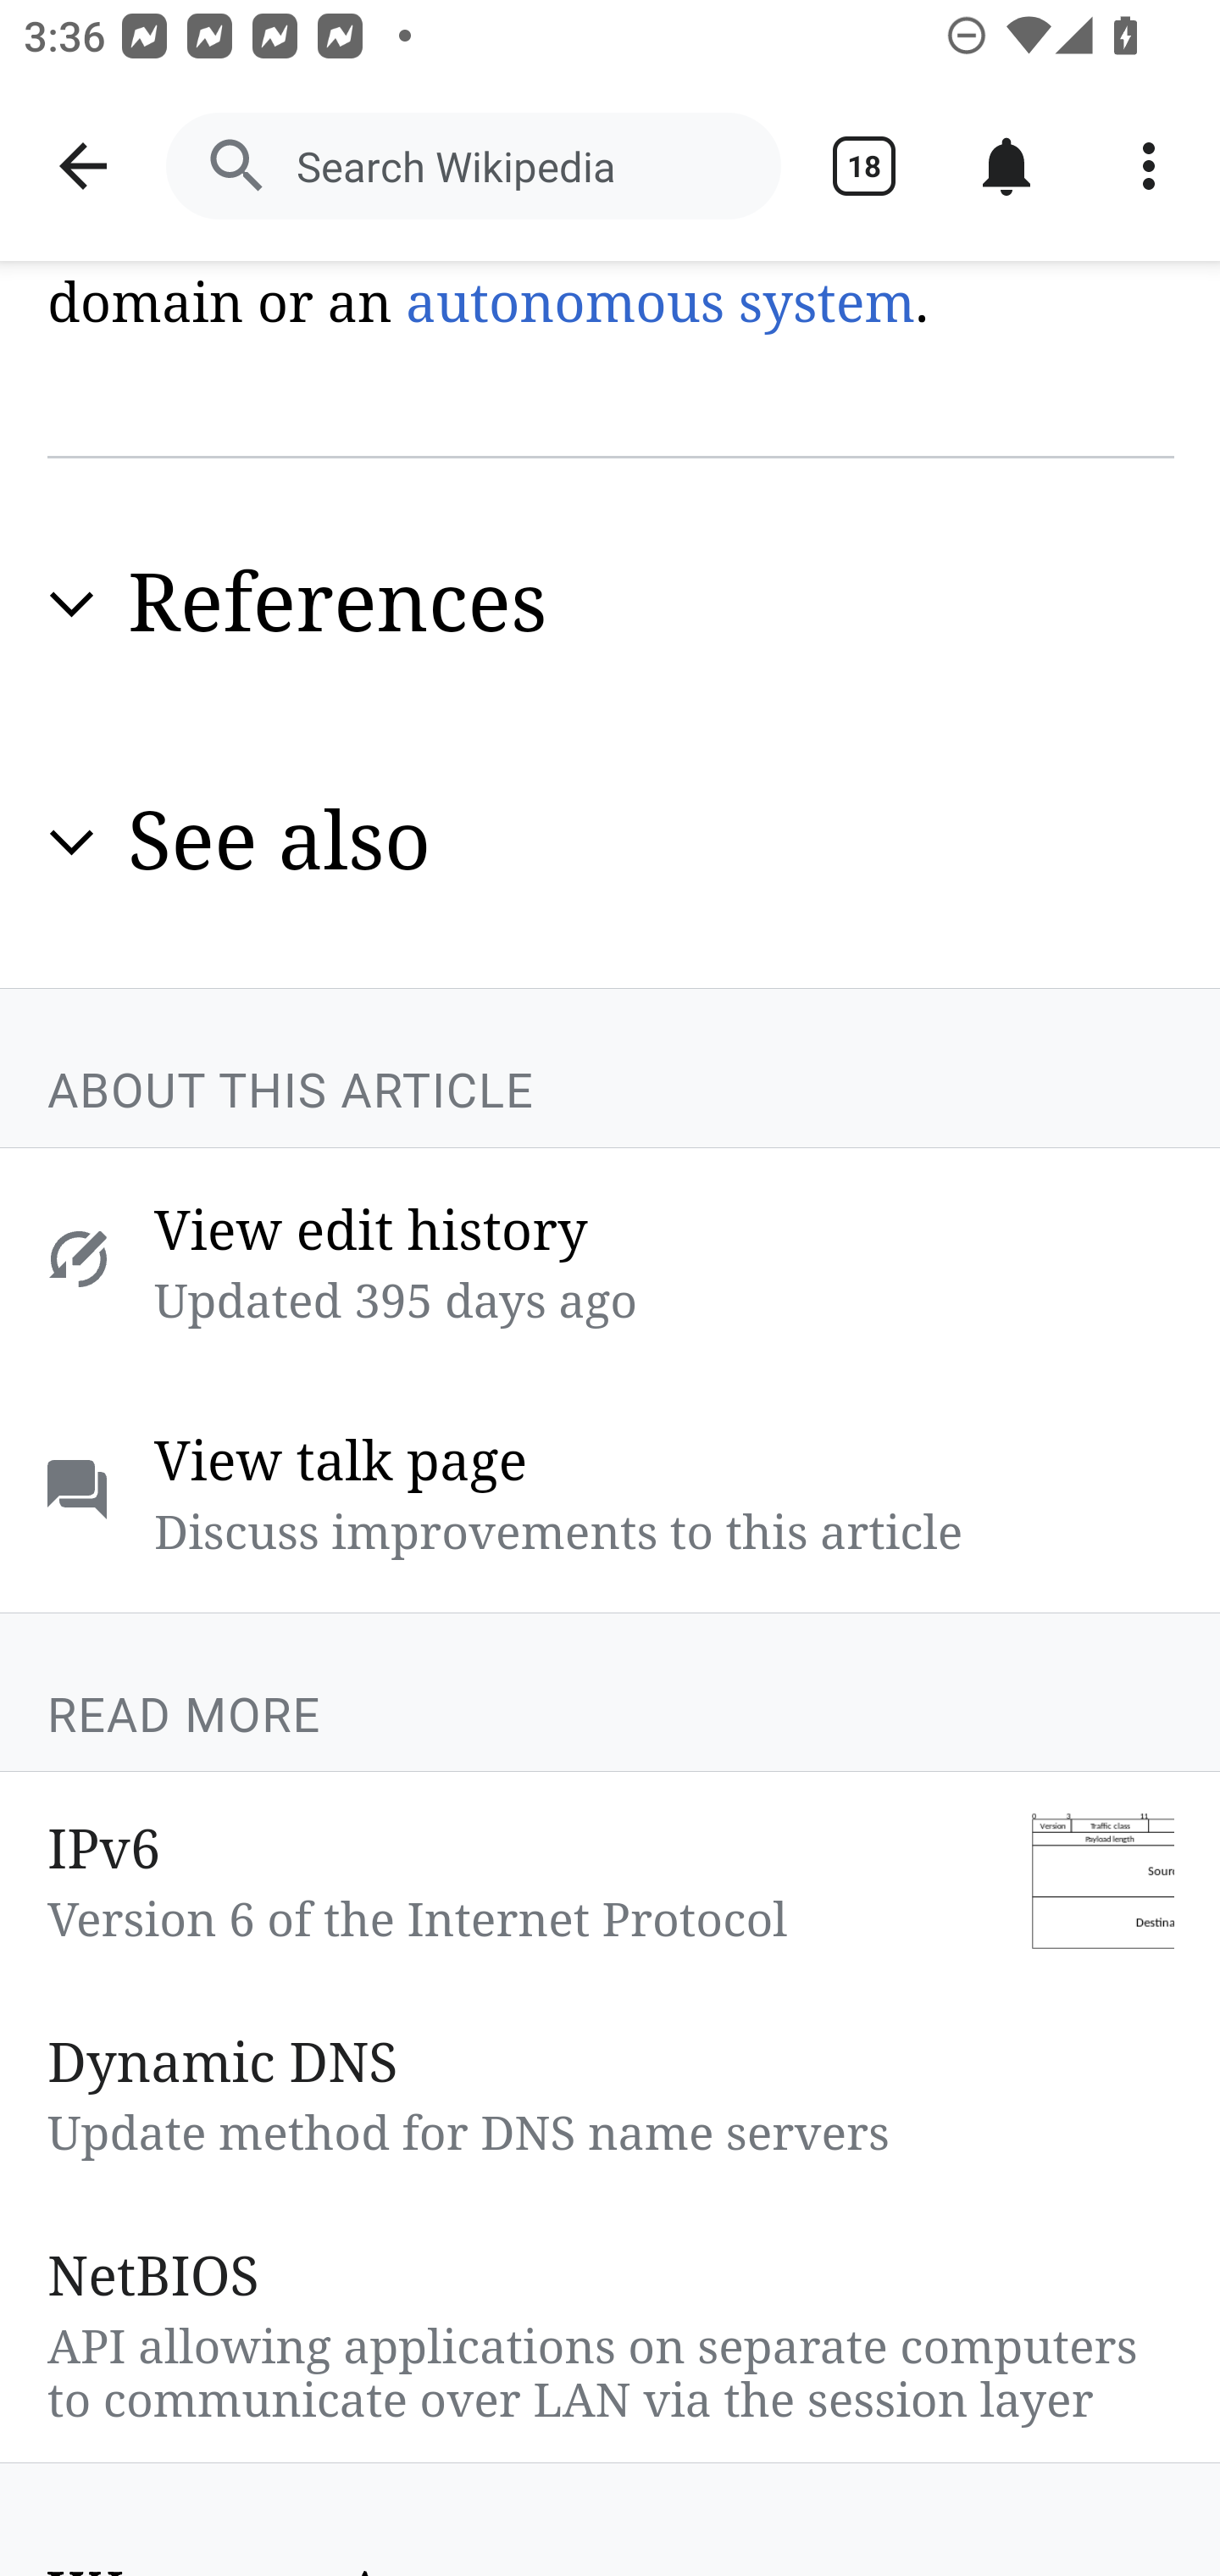 This screenshot has height=2576, width=1220. What do you see at coordinates (83, 166) in the screenshot?
I see `Navigate up` at bounding box center [83, 166].